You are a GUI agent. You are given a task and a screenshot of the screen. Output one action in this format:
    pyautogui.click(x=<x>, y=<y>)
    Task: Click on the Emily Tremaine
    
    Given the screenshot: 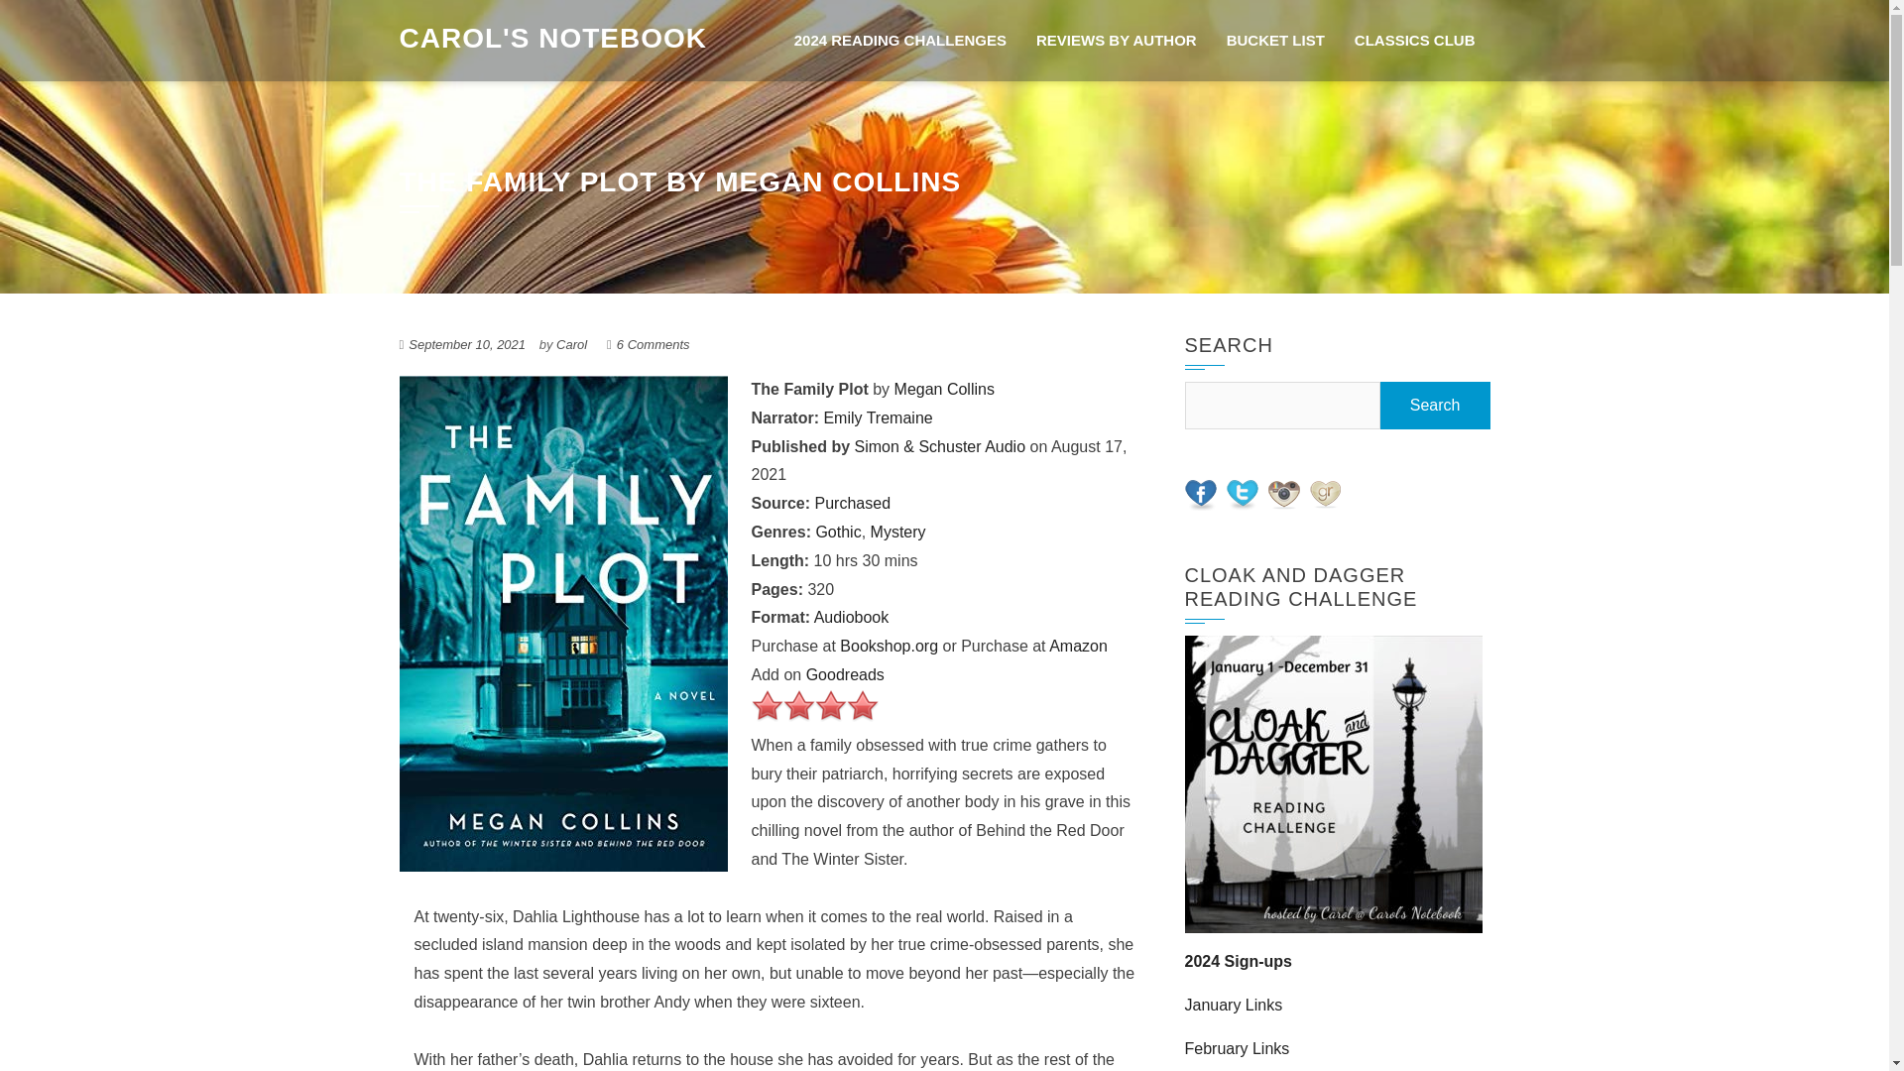 What is the action you would take?
    pyautogui.click(x=877, y=416)
    